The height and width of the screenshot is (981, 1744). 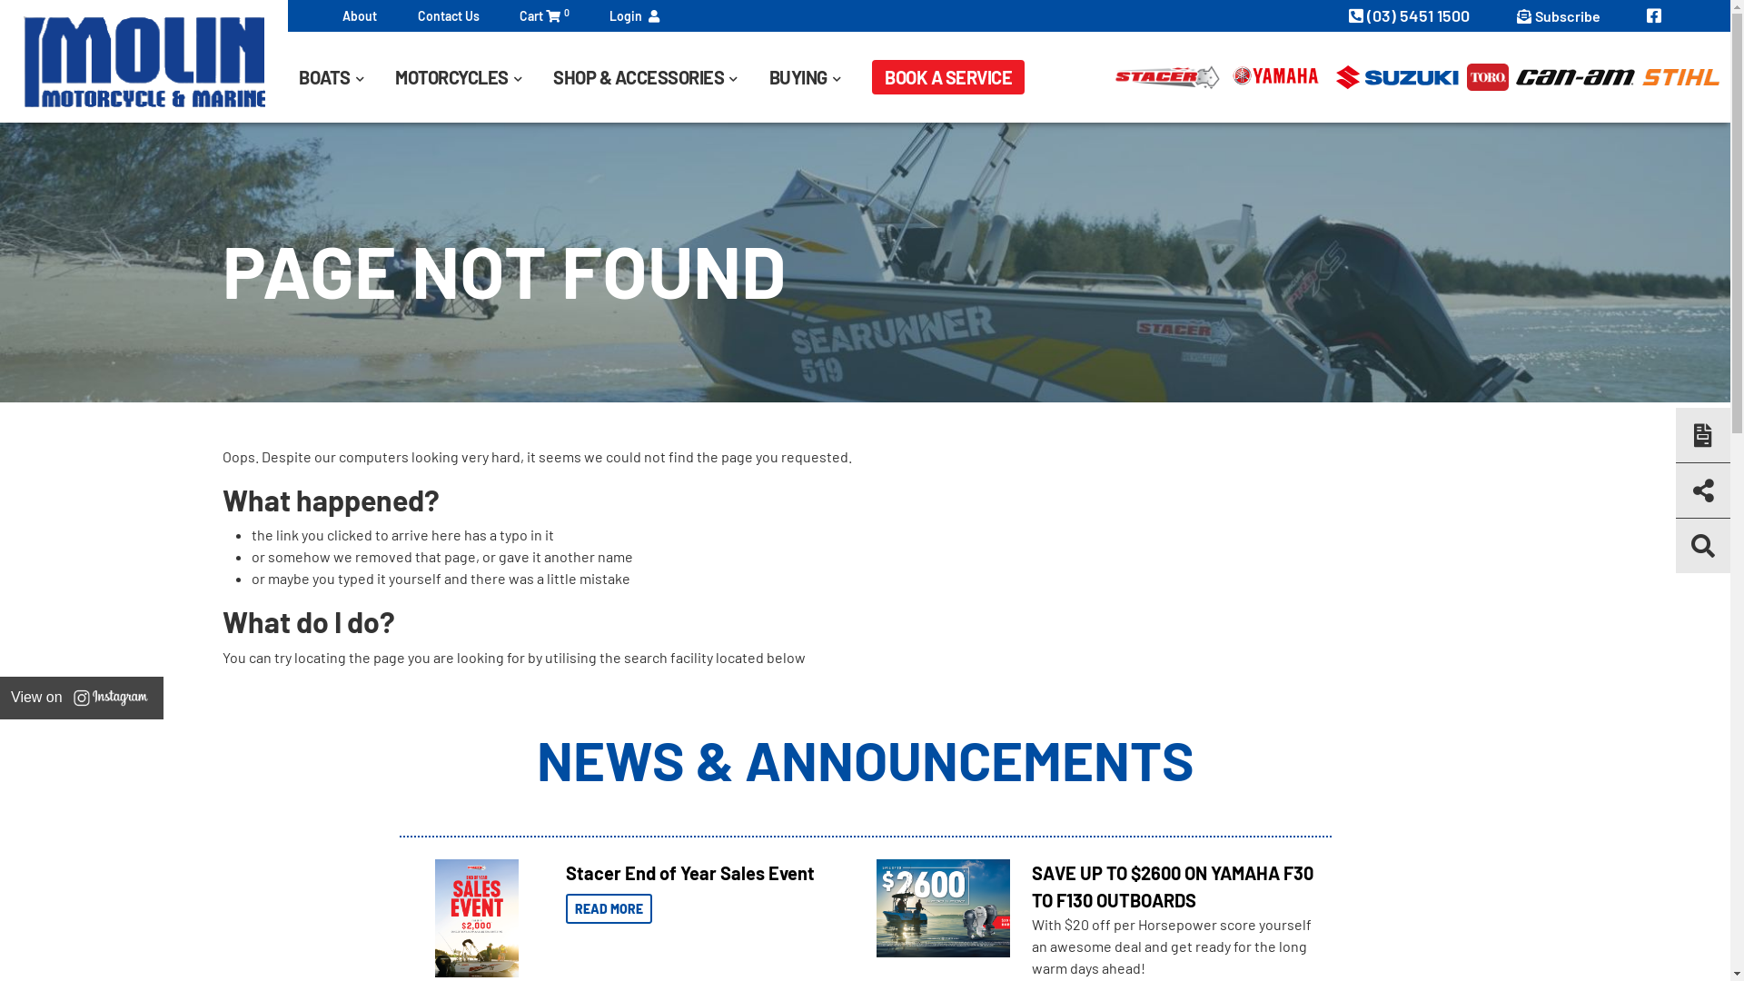 I want to click on Cart 0, so click(x=545, y=16).